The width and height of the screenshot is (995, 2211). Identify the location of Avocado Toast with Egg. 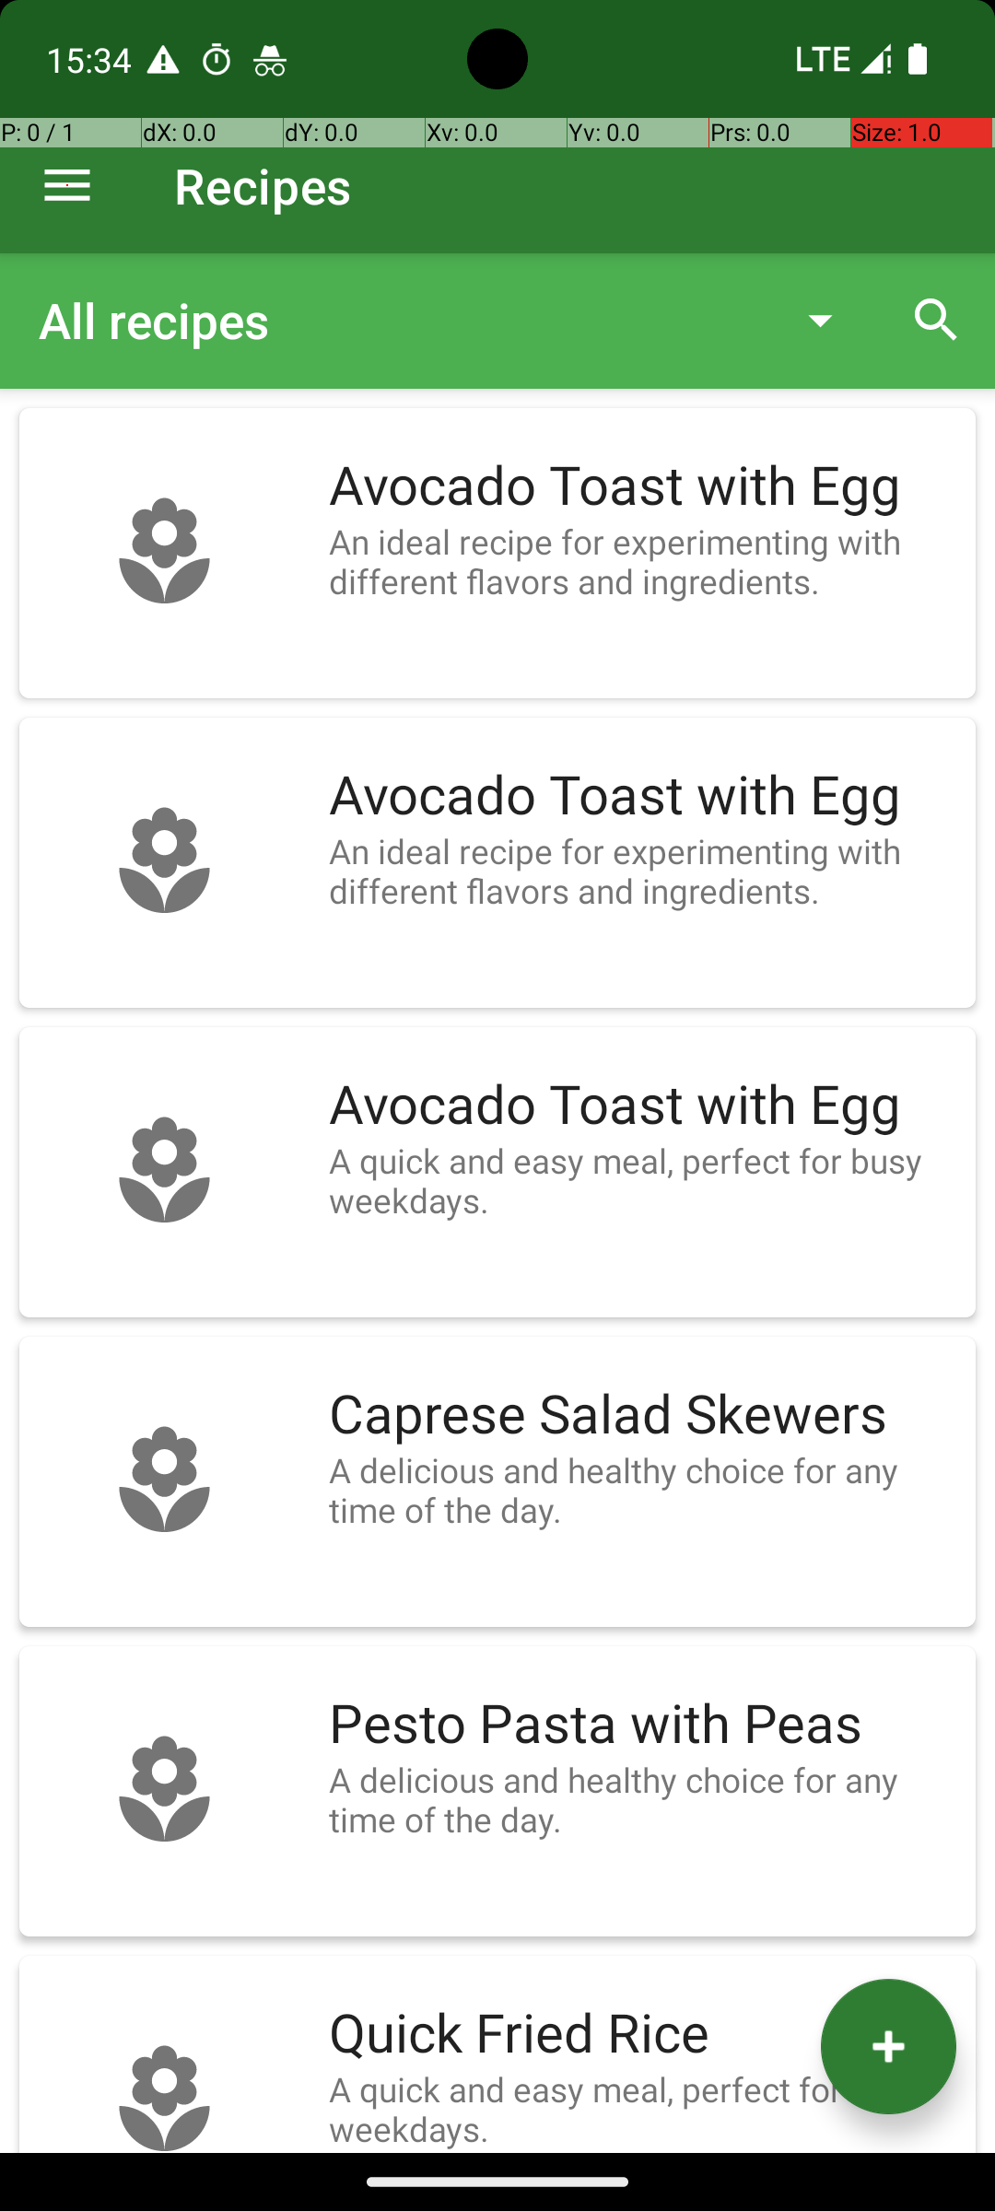
(643, 486).